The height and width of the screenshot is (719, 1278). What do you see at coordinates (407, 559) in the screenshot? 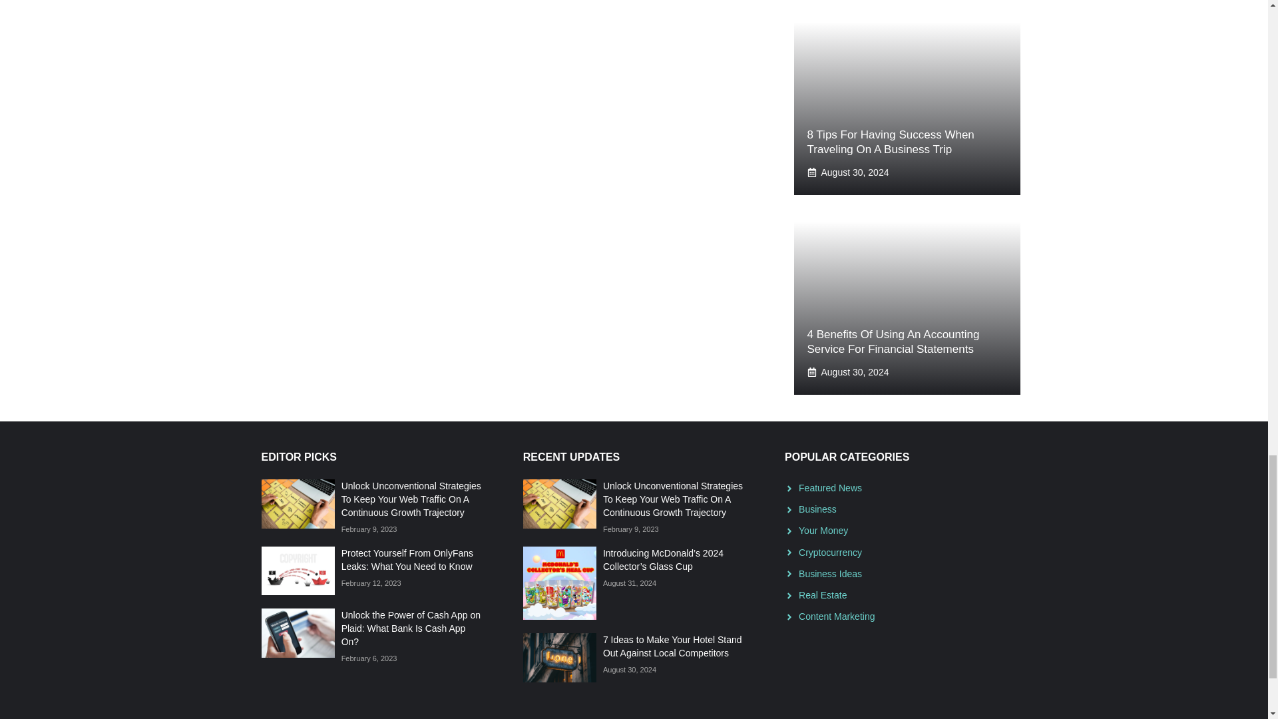
I see `Protect Yourself From OnlyFans Leaks: What You Need to Know` at bounding box center [407, 559].